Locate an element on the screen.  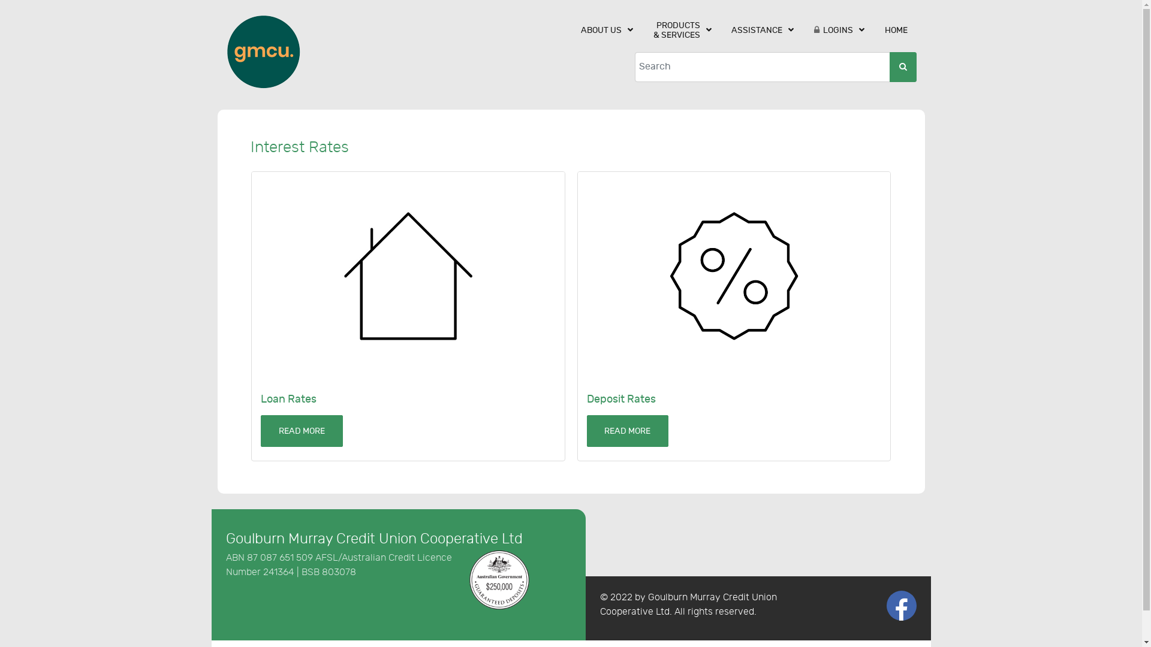
HOME is located at coordinates (896, 30).